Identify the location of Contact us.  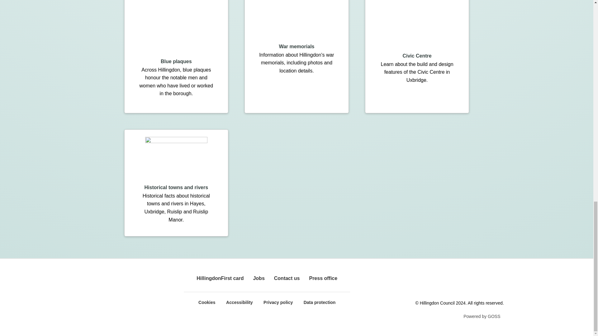
(287, 278).